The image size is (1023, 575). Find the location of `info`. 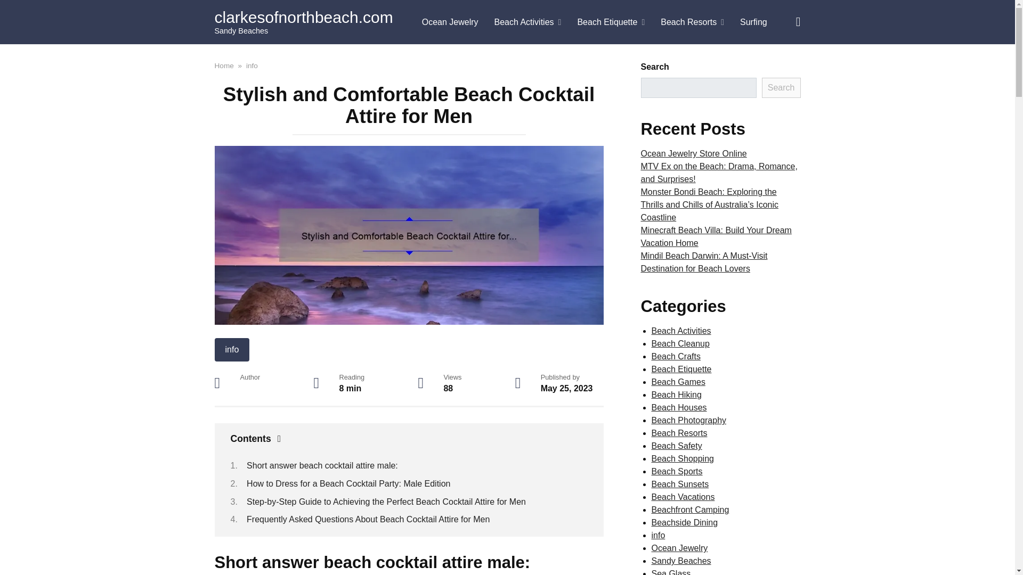

info is located at coordinates (231, 350).